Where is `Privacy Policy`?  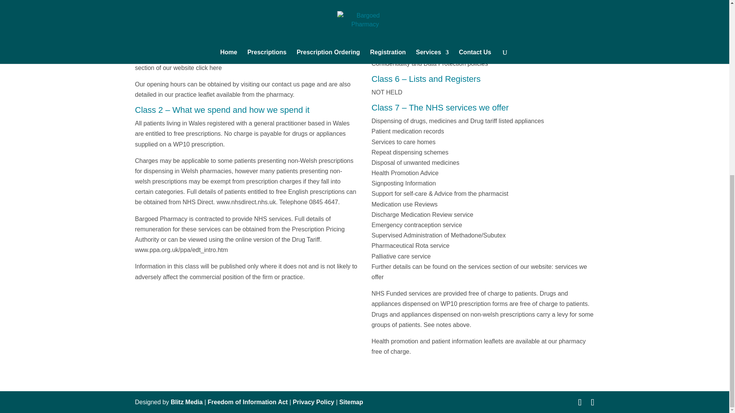
Privacy Policy is located at coordinates (313, 402).